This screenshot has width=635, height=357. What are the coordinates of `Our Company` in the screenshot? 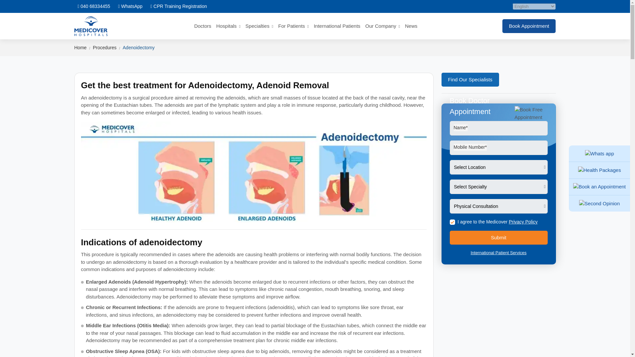 It's located at (383, 26).